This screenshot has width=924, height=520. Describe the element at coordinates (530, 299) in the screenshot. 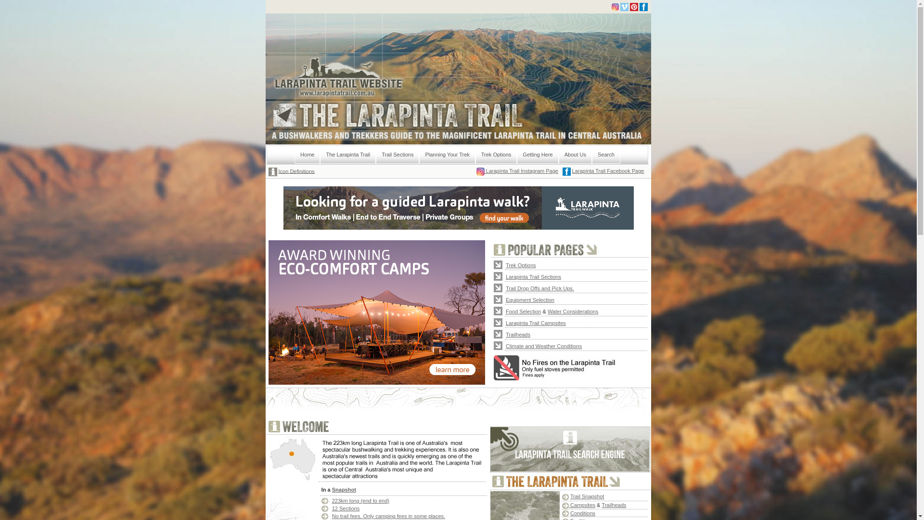

I see `Equipment Selection` at that location.